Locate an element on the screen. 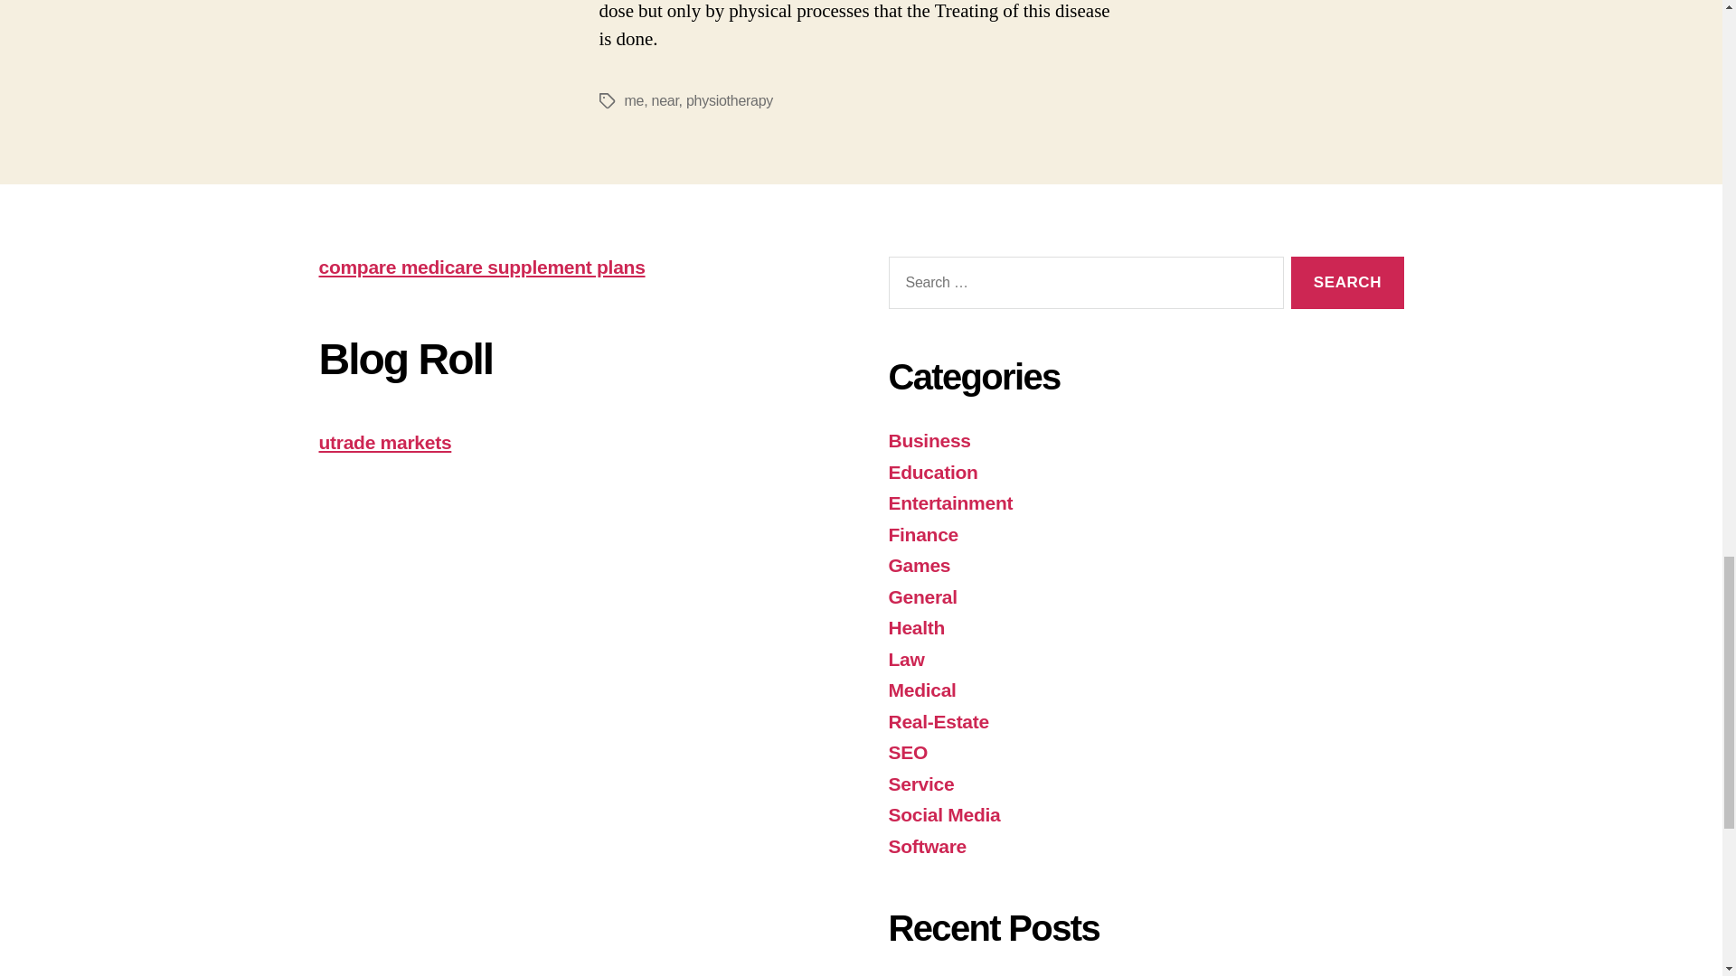 This screenshot has width=1736, height=976. Education is located at coordinates (931, 472).